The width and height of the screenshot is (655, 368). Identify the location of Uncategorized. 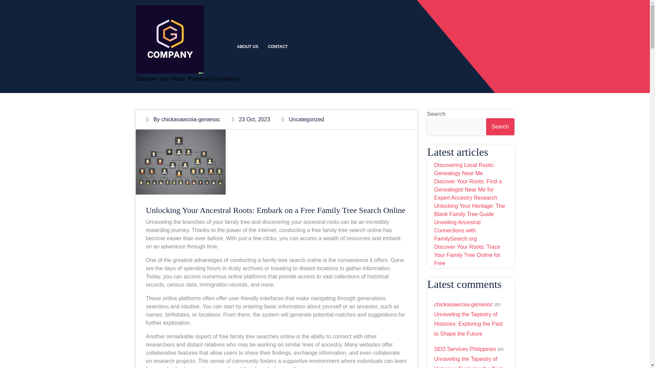
(306, 119).